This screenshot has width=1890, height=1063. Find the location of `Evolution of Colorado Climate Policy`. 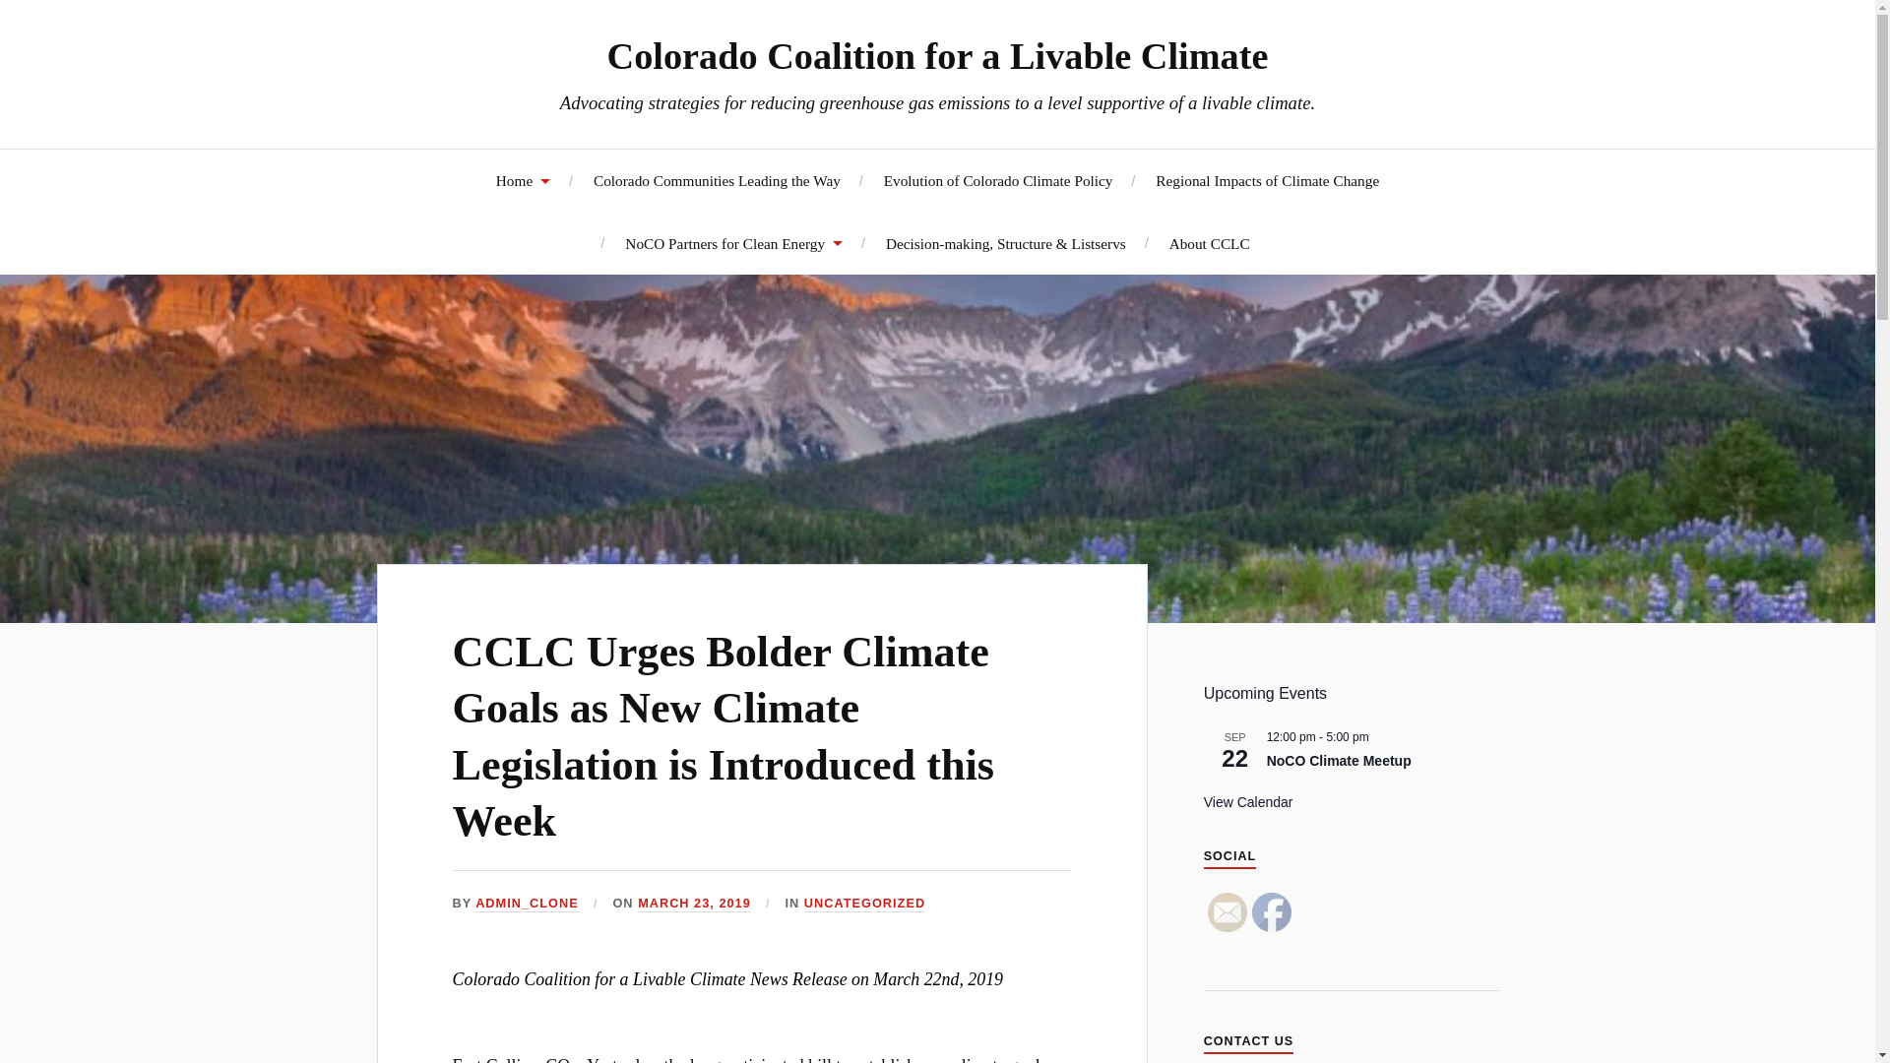

Evolution of Colorado Climate Policy is located at coordinates (998, 180).